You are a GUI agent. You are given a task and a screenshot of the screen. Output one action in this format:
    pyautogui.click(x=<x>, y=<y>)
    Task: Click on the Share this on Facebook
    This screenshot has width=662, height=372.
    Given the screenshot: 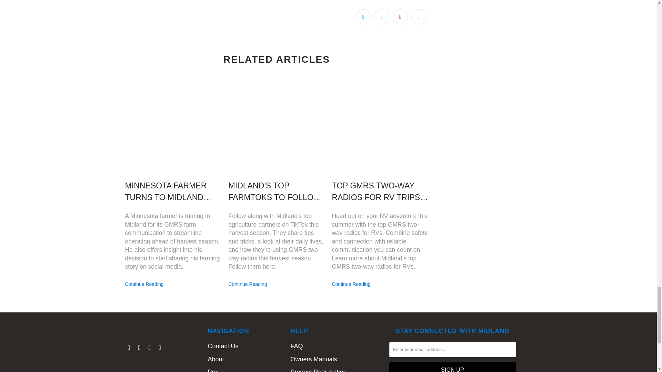 What is the action you would take?
    pyautogui.click(x=381, y=17)
    